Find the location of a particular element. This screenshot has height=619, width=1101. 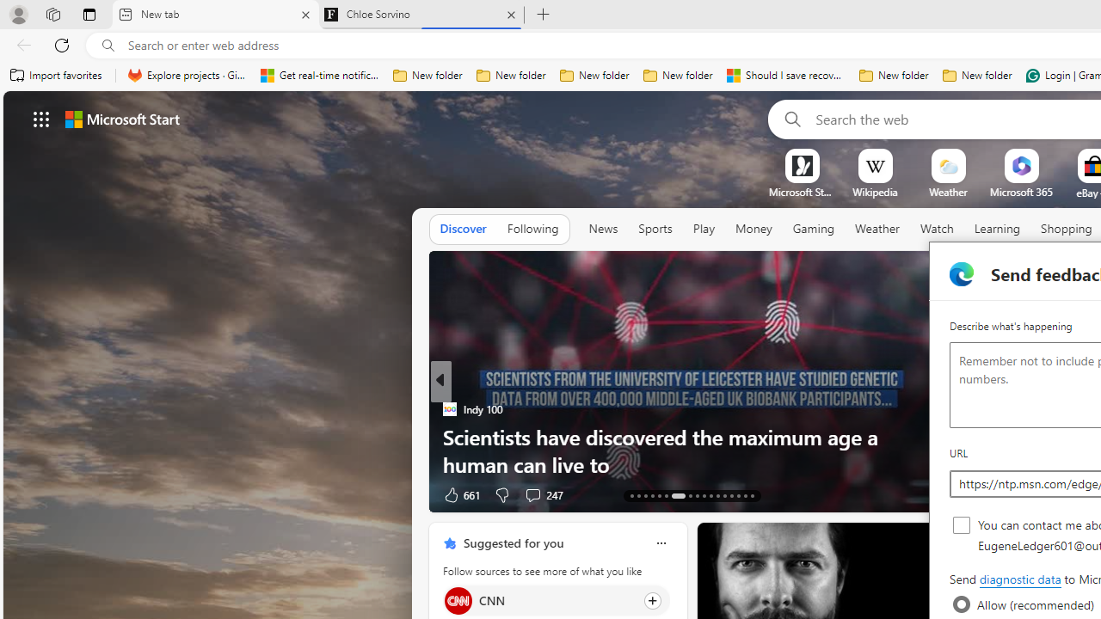

Wikipedia is located at coordinates (875, 192).